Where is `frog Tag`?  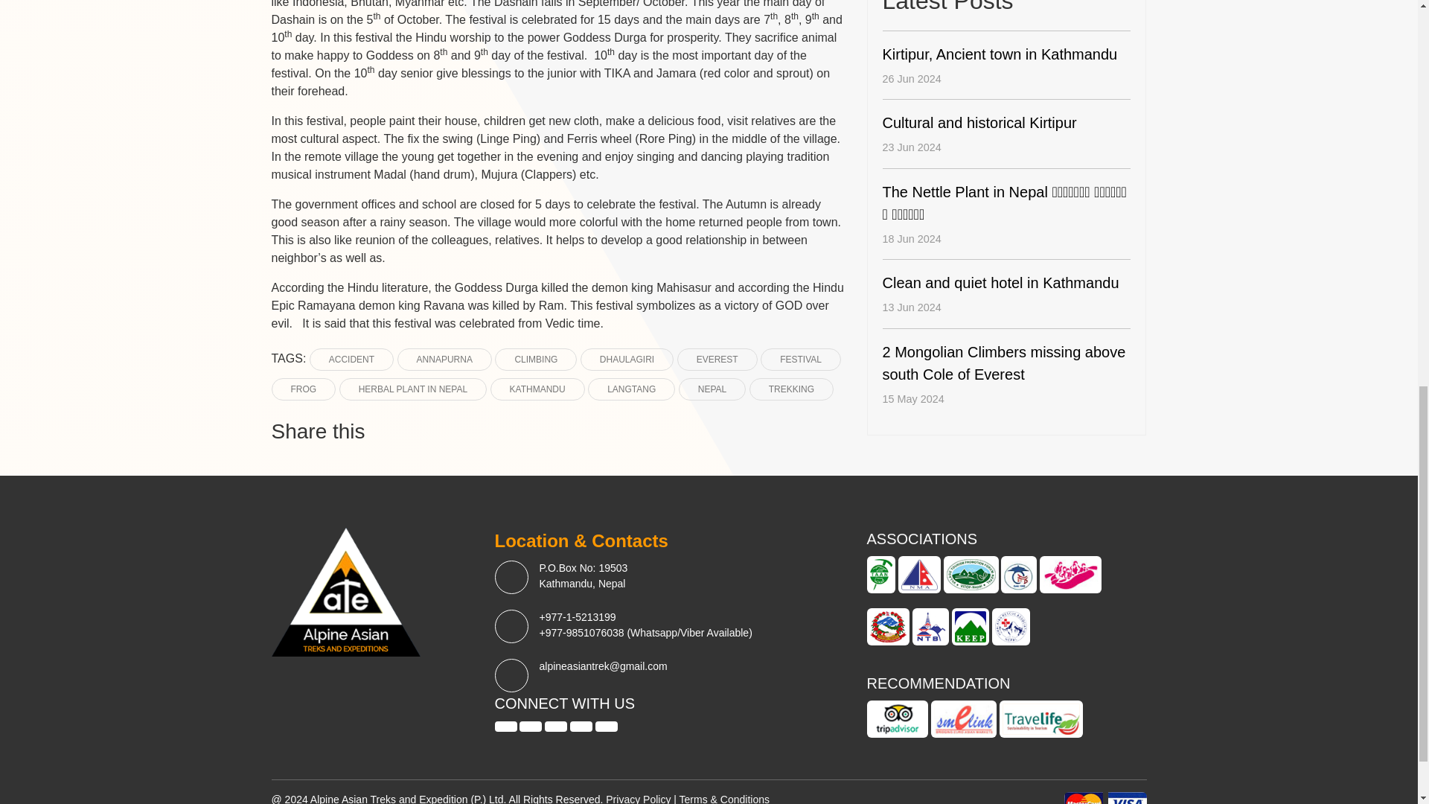 frog Tag is located at coordinates (304, 389).